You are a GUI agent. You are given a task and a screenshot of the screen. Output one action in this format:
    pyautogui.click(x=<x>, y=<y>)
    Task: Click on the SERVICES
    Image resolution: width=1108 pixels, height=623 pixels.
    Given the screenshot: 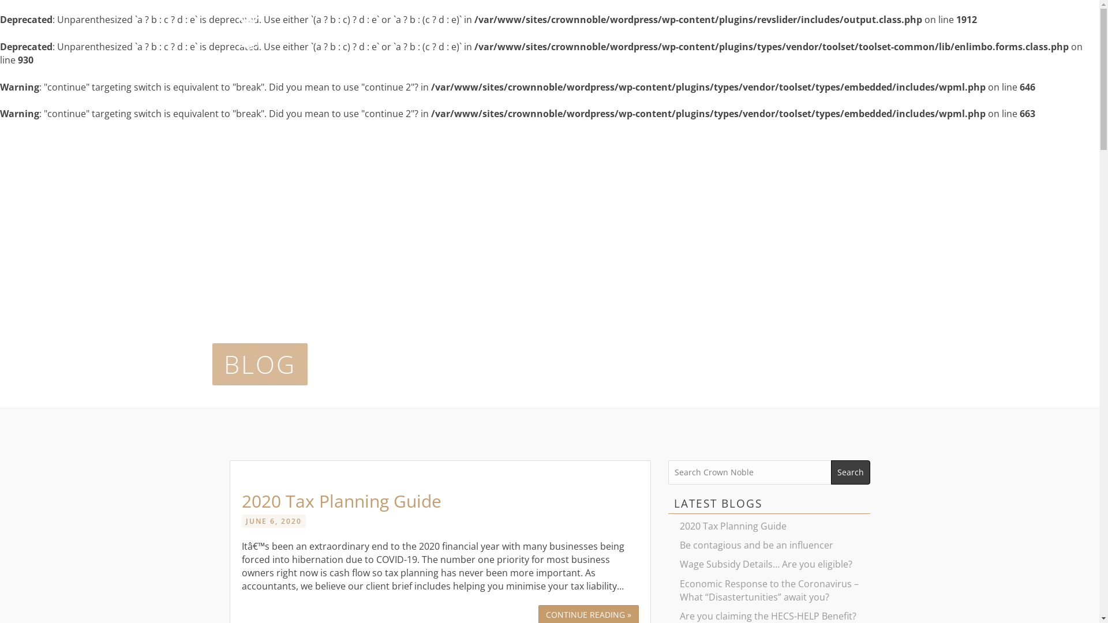 What is the action you would take?
    pyautogui.click(x=650, y=39)
    